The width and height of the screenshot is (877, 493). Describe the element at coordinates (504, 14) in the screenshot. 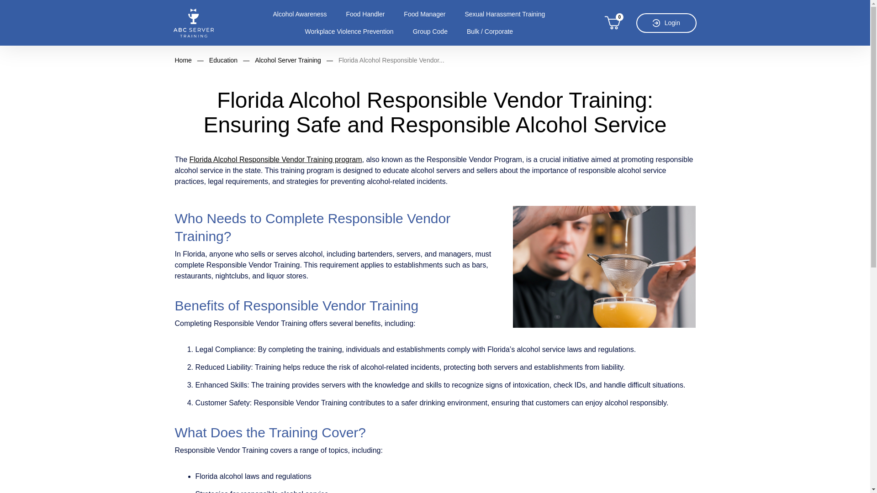

I see `Sexual Harassment Training` at that location.